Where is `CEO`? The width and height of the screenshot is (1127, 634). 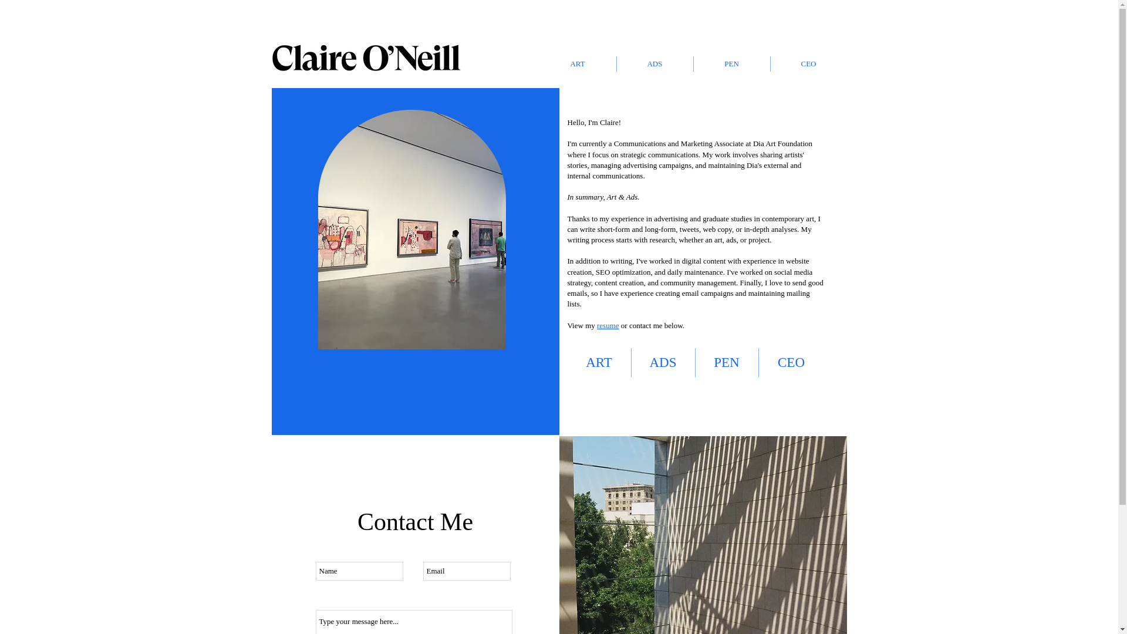
CEO is located at coordinates (808, 64).